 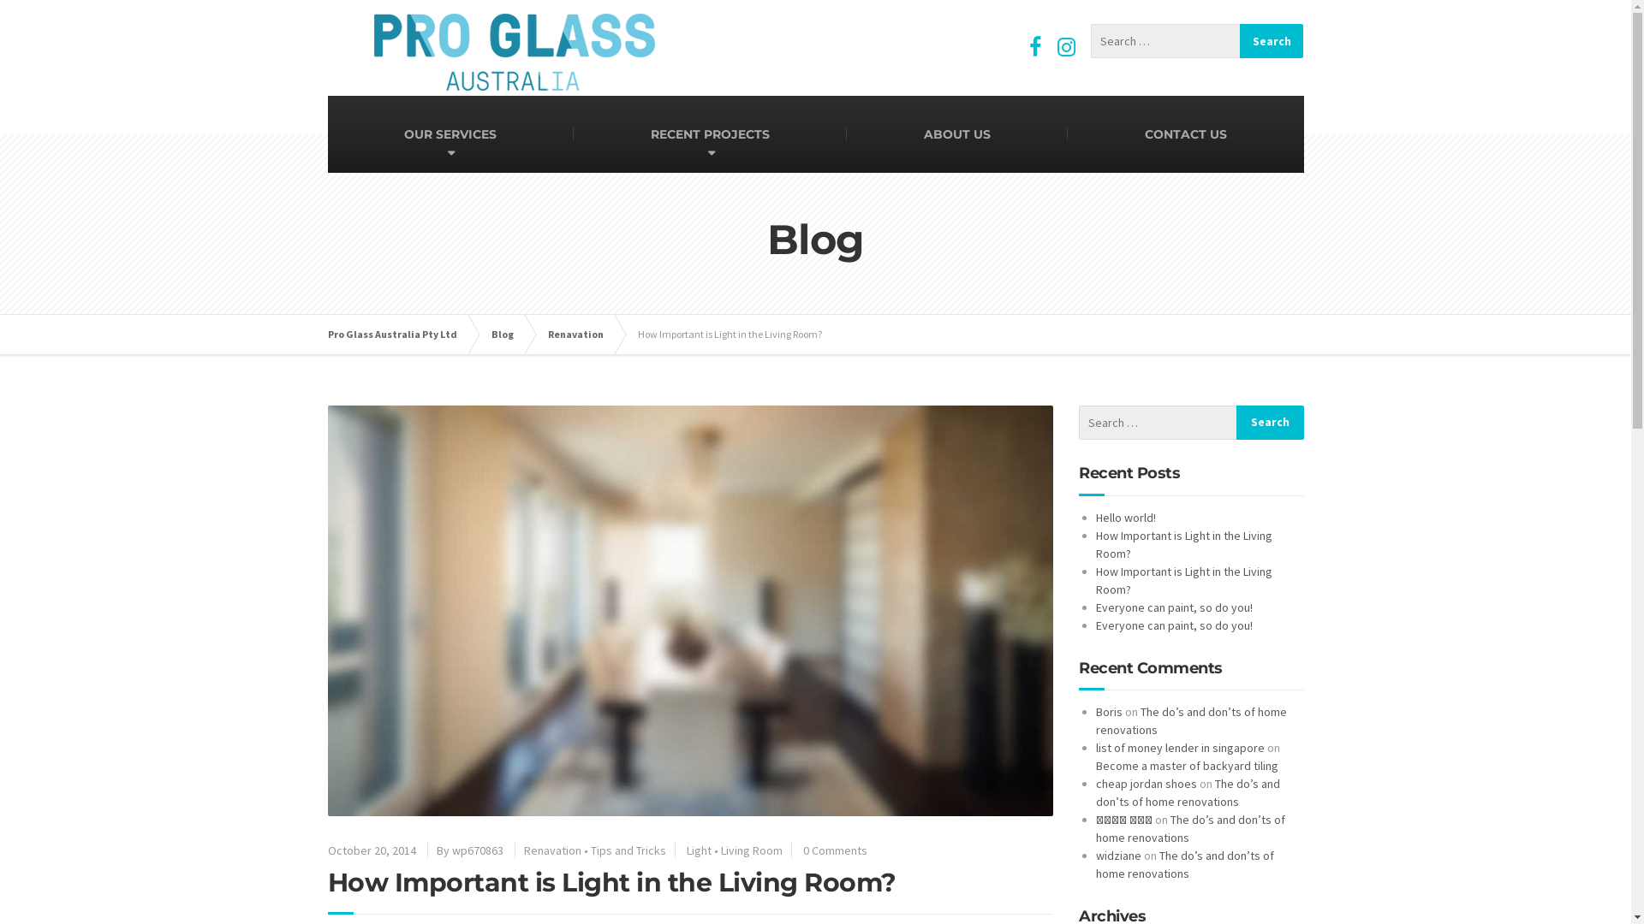 I want to click on Everyone can paint, so do you!, so click(x=1175, y=607).